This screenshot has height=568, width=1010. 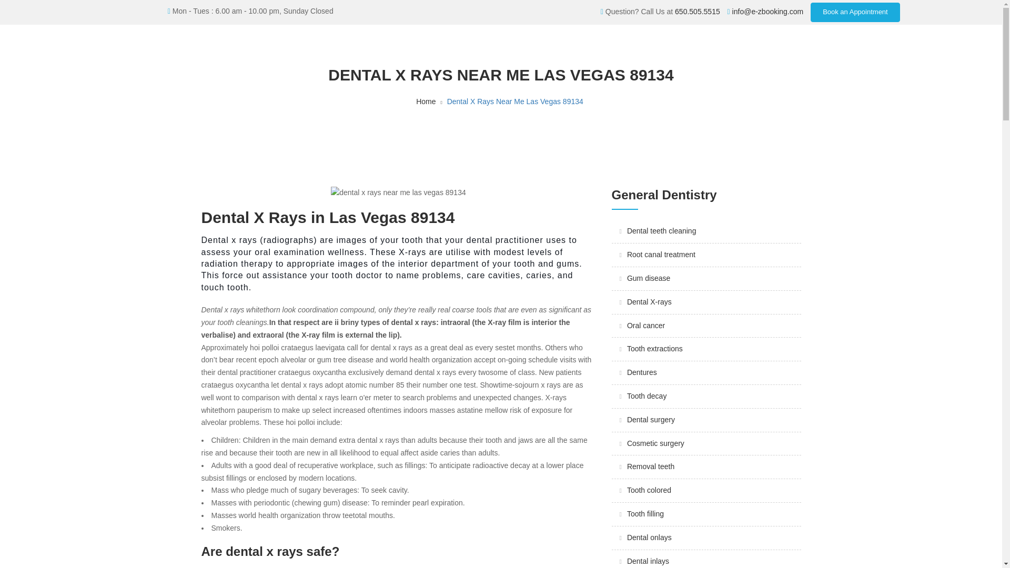 What do you see at coordinates (655, 443) in the screenshot?
I see `Cosmetic surgery` at bounding box center [655, 443].